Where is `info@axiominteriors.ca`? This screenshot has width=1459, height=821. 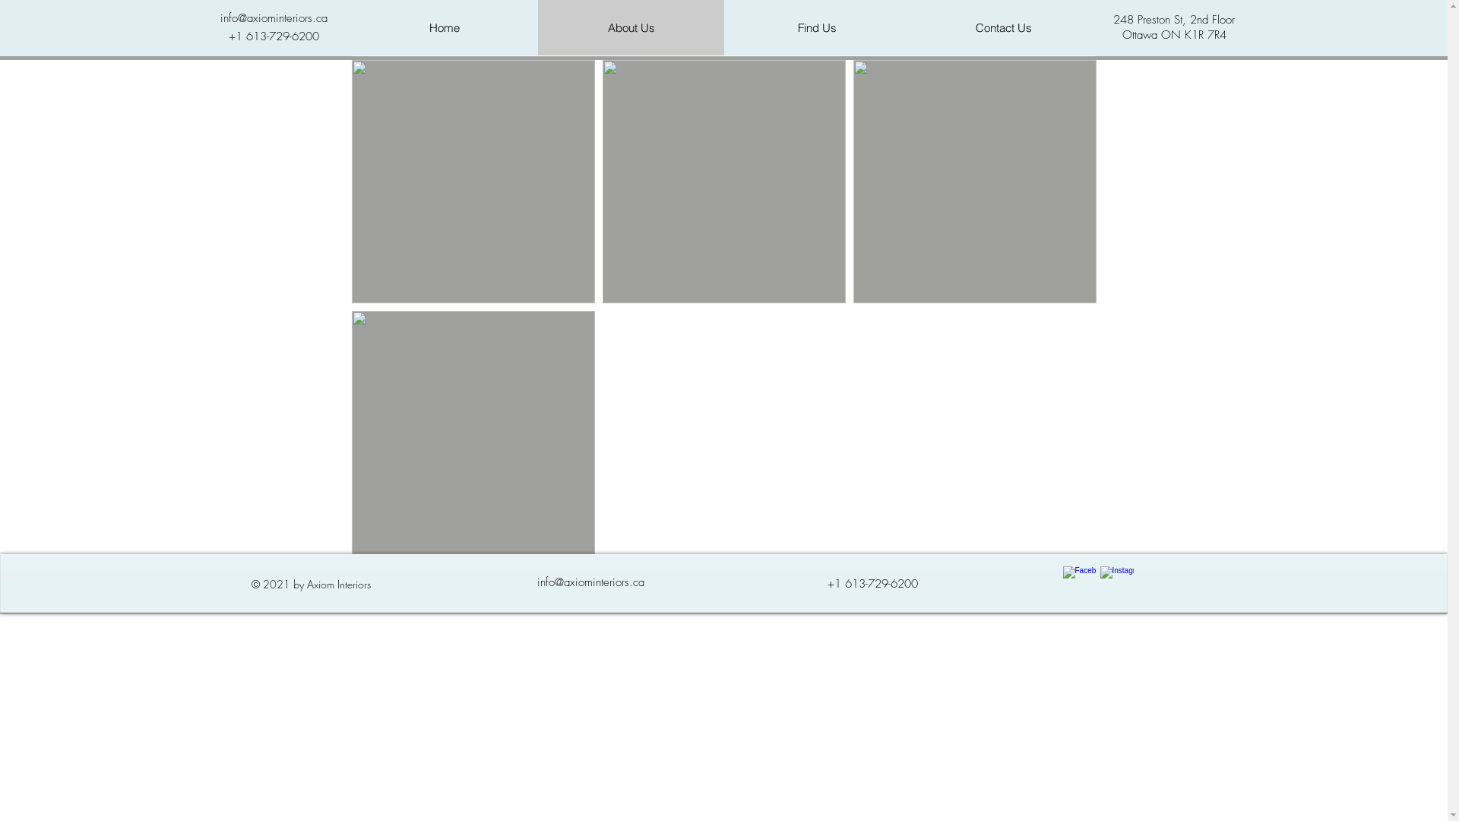 info@axiominteriors.ca is located at coordinates (274, 18).